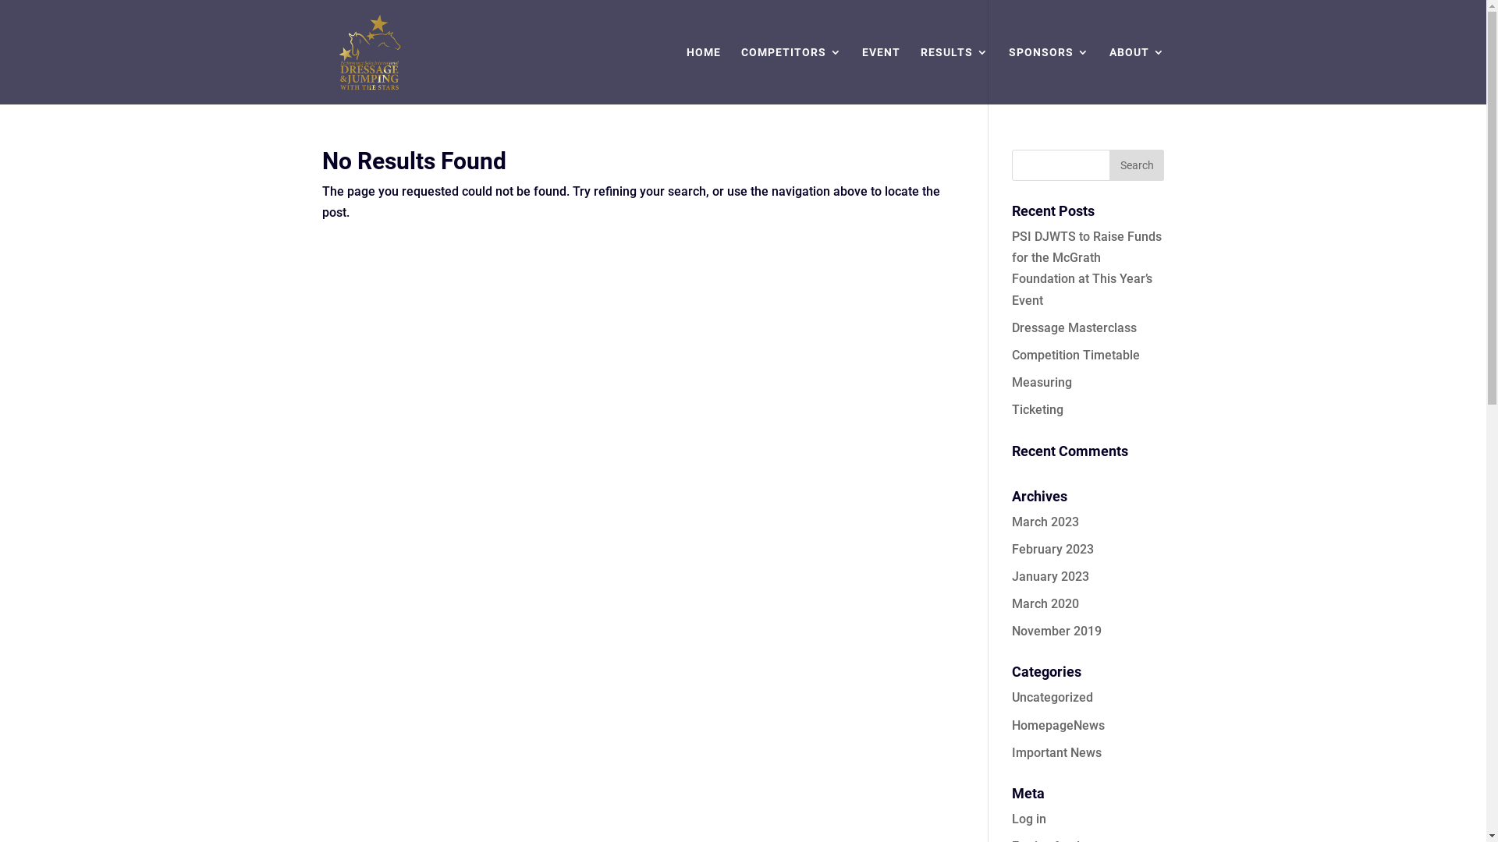 This screenshot has width=1498, height=842. Describe the element at coordinates (880, 76) in the screenshot. I see `EVENT` at that location.